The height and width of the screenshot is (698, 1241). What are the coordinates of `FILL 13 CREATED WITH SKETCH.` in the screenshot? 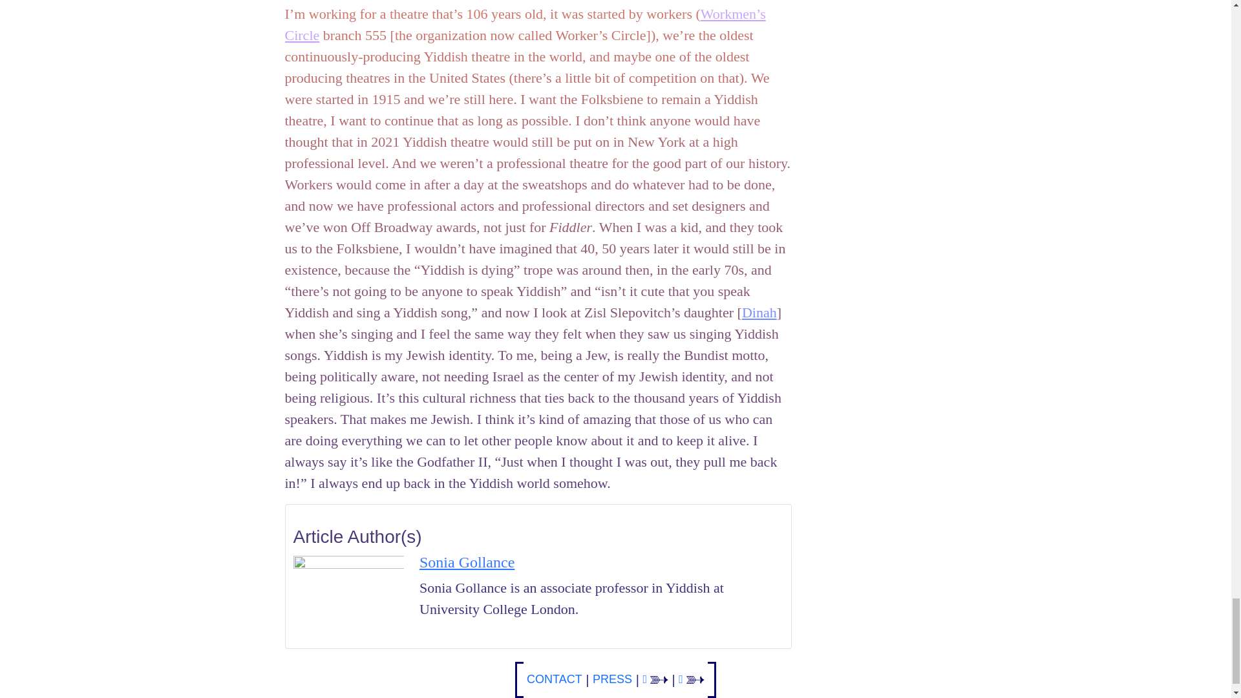 It's located at (659, 680).